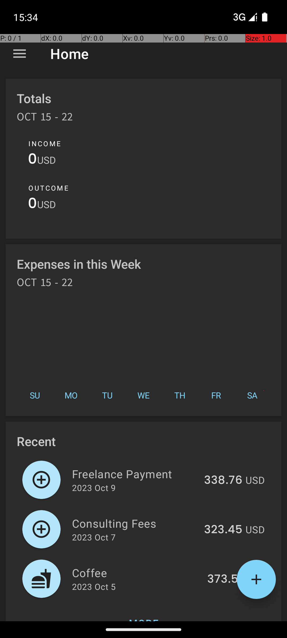  What do you see at coordinates (94, 586) in the screenshot?
I see `2023 Oct 5` at bounding box center [94, 586].